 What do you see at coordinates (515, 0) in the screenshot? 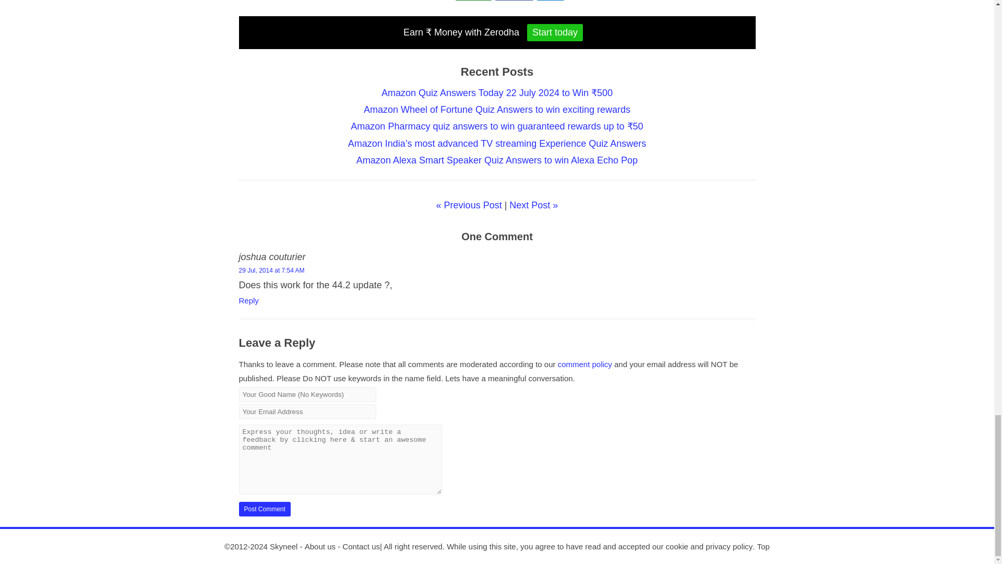
I see `Facebook` at bounding box center [515, 0].